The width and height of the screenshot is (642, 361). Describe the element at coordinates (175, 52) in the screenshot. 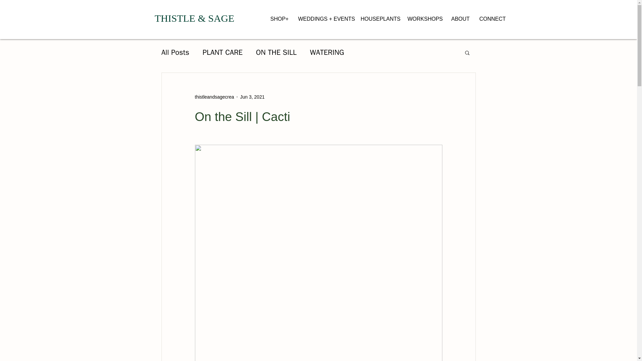

I see `All Posts` at that location.